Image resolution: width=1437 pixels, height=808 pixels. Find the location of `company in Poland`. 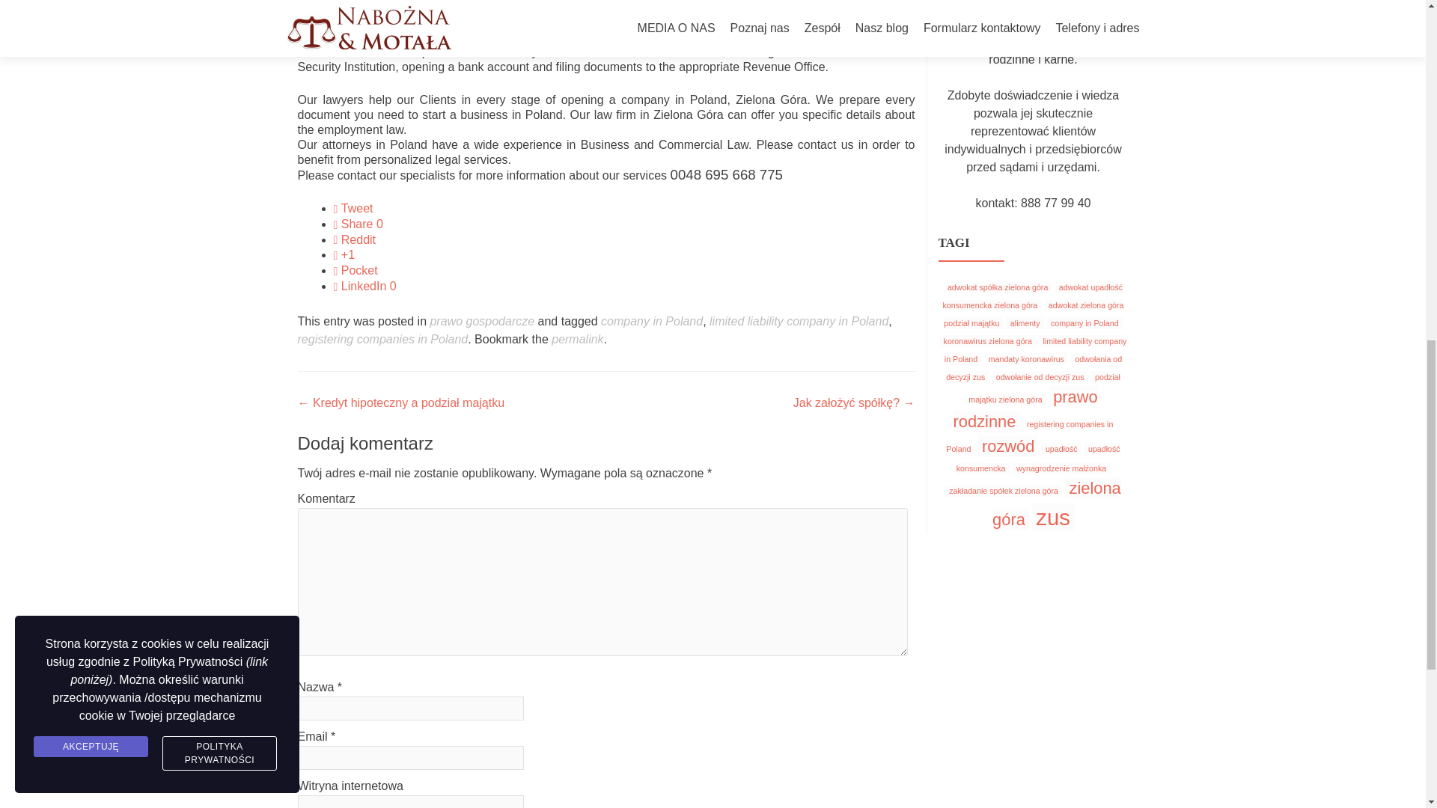

company in Poland is located at coordinates (1084, 323).